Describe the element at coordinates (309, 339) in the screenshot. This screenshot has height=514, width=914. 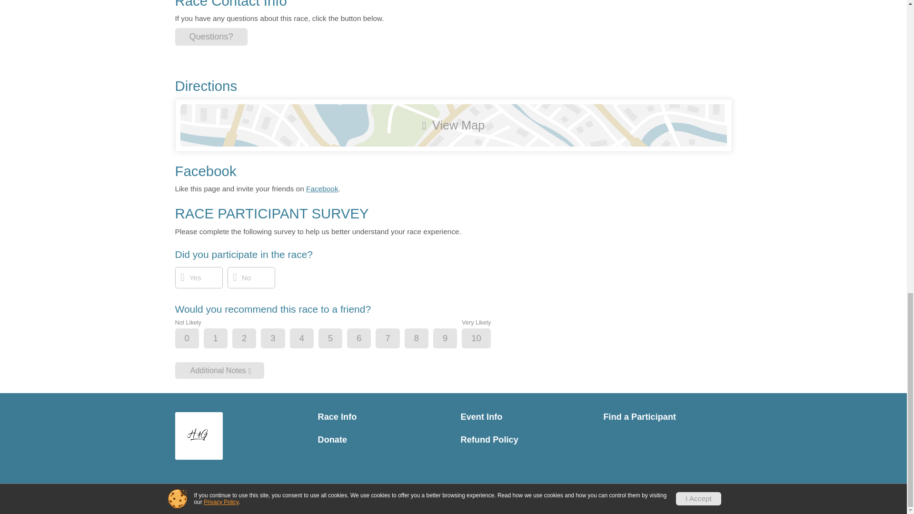
I see `4` at that location.